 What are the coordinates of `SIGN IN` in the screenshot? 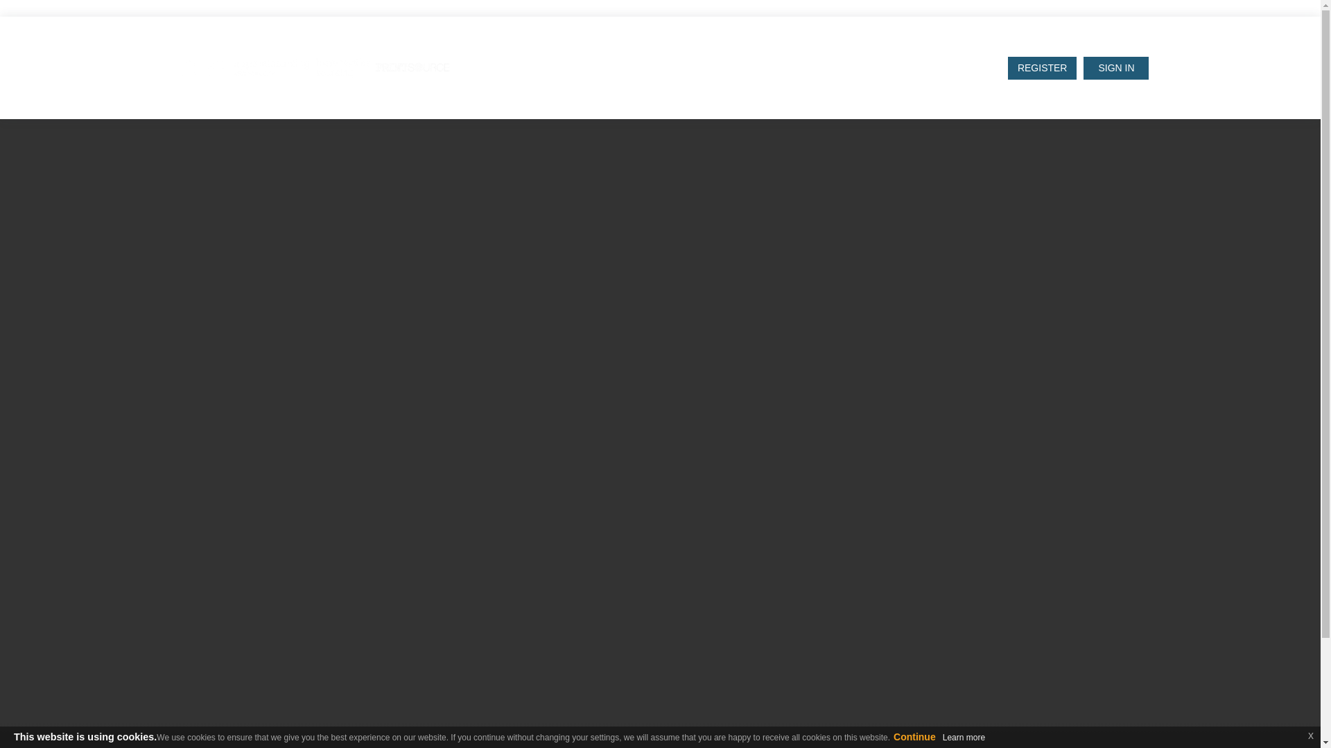 It's located at (1115, 68).